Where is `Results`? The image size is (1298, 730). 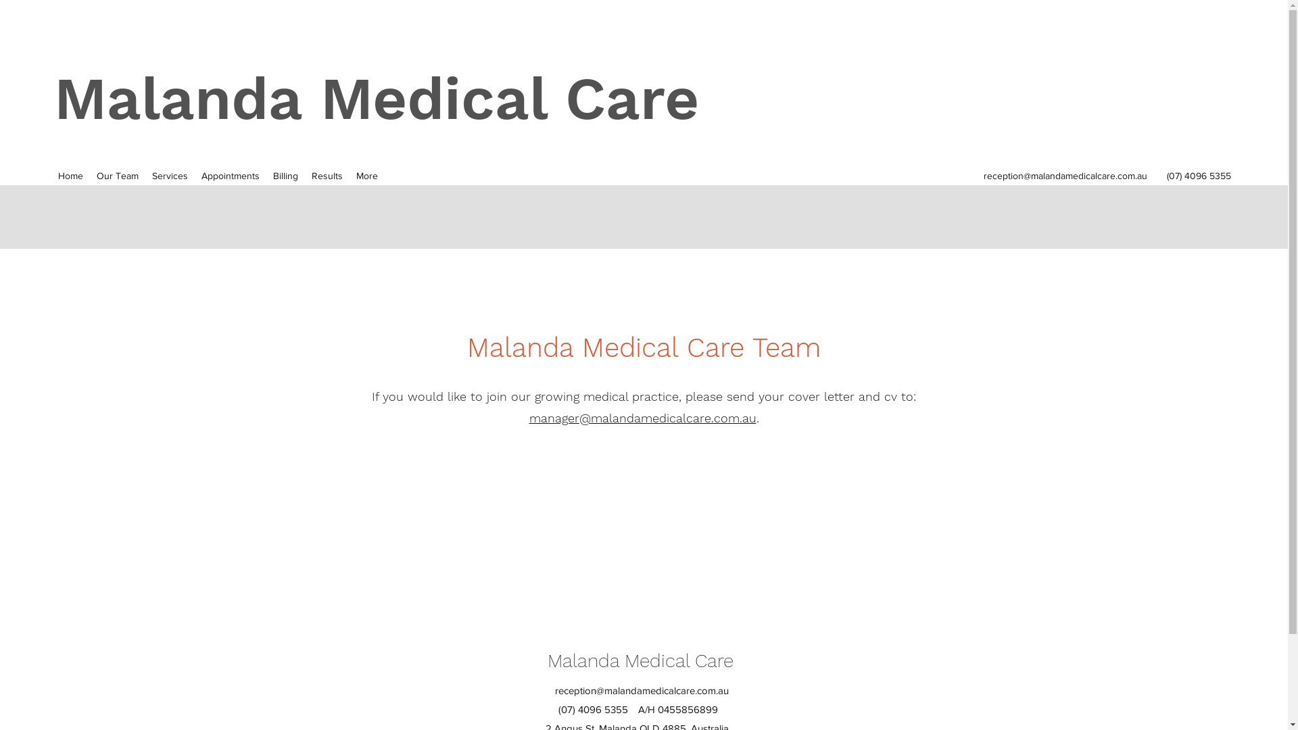 Results is located at coordinates (327, 176).